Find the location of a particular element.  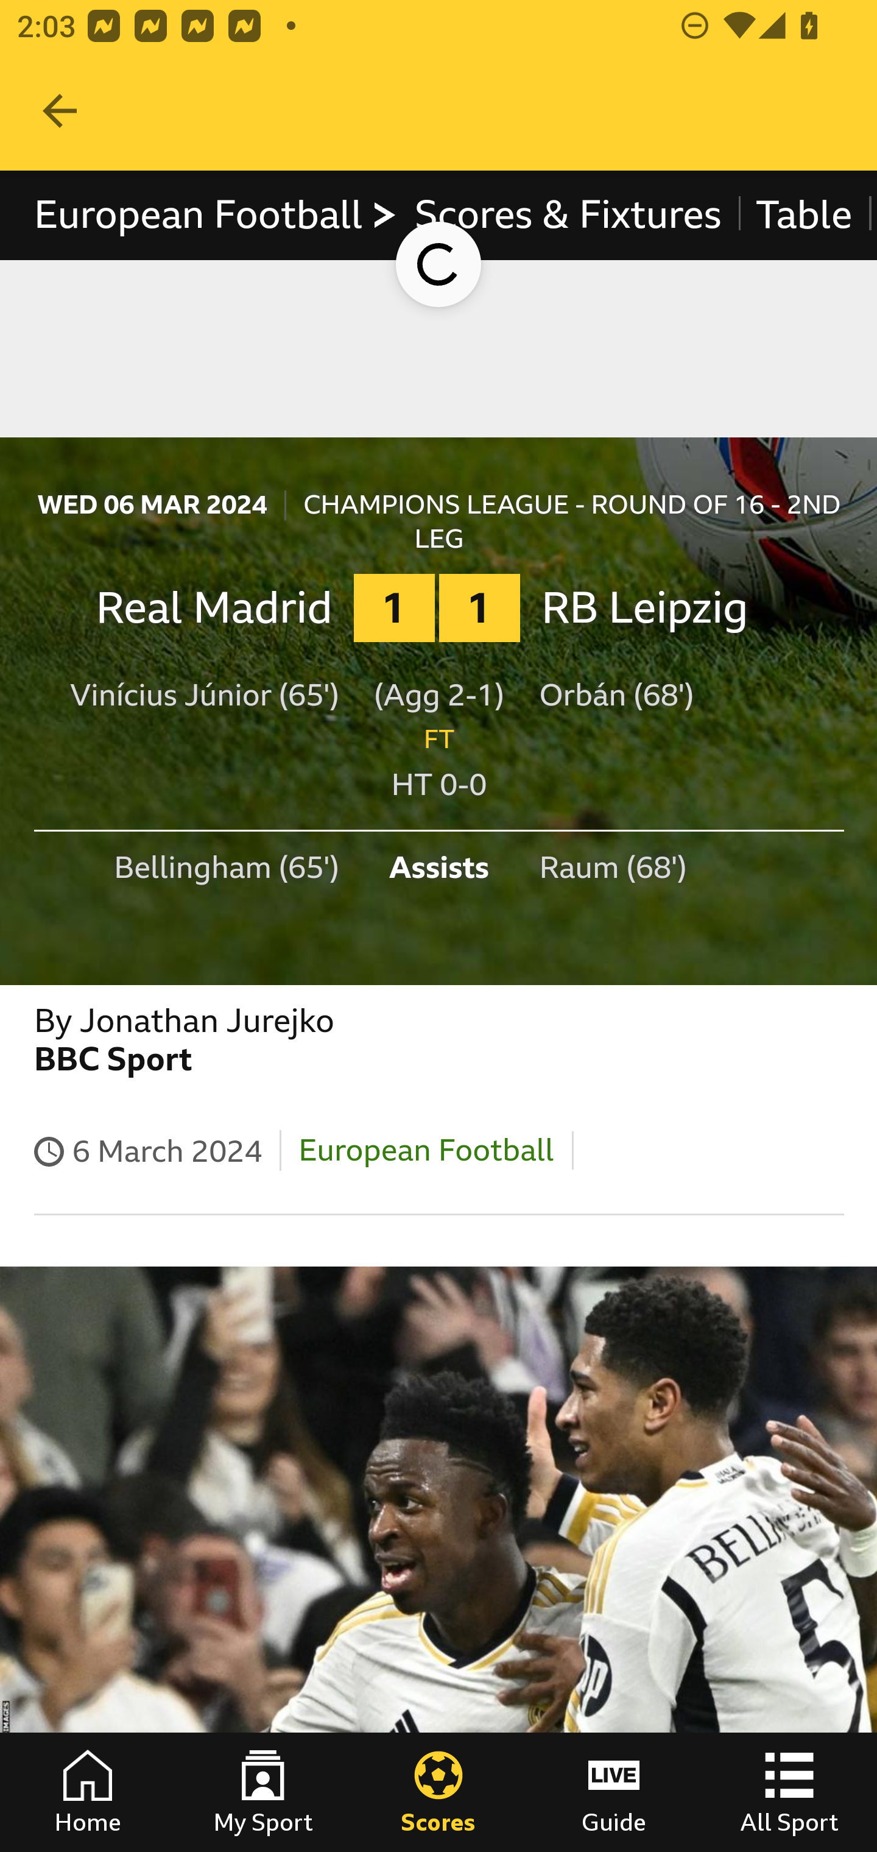

Scores & Fixtures is located at coordinates (568, 214).